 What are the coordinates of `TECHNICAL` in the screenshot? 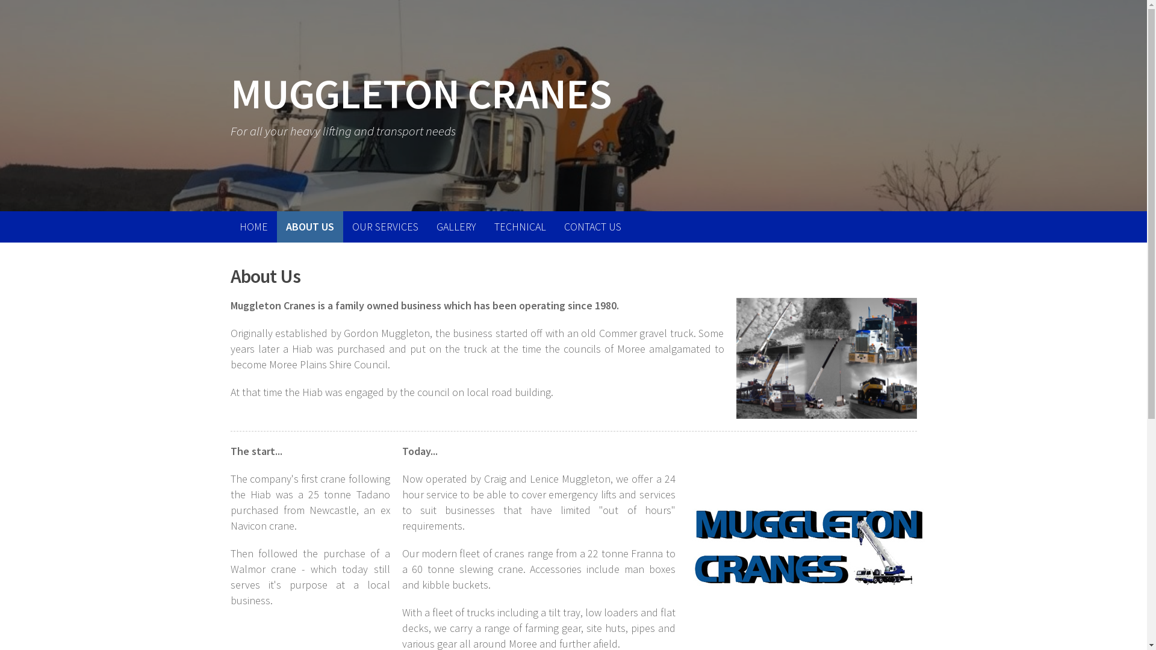 It's located at (520, 227).